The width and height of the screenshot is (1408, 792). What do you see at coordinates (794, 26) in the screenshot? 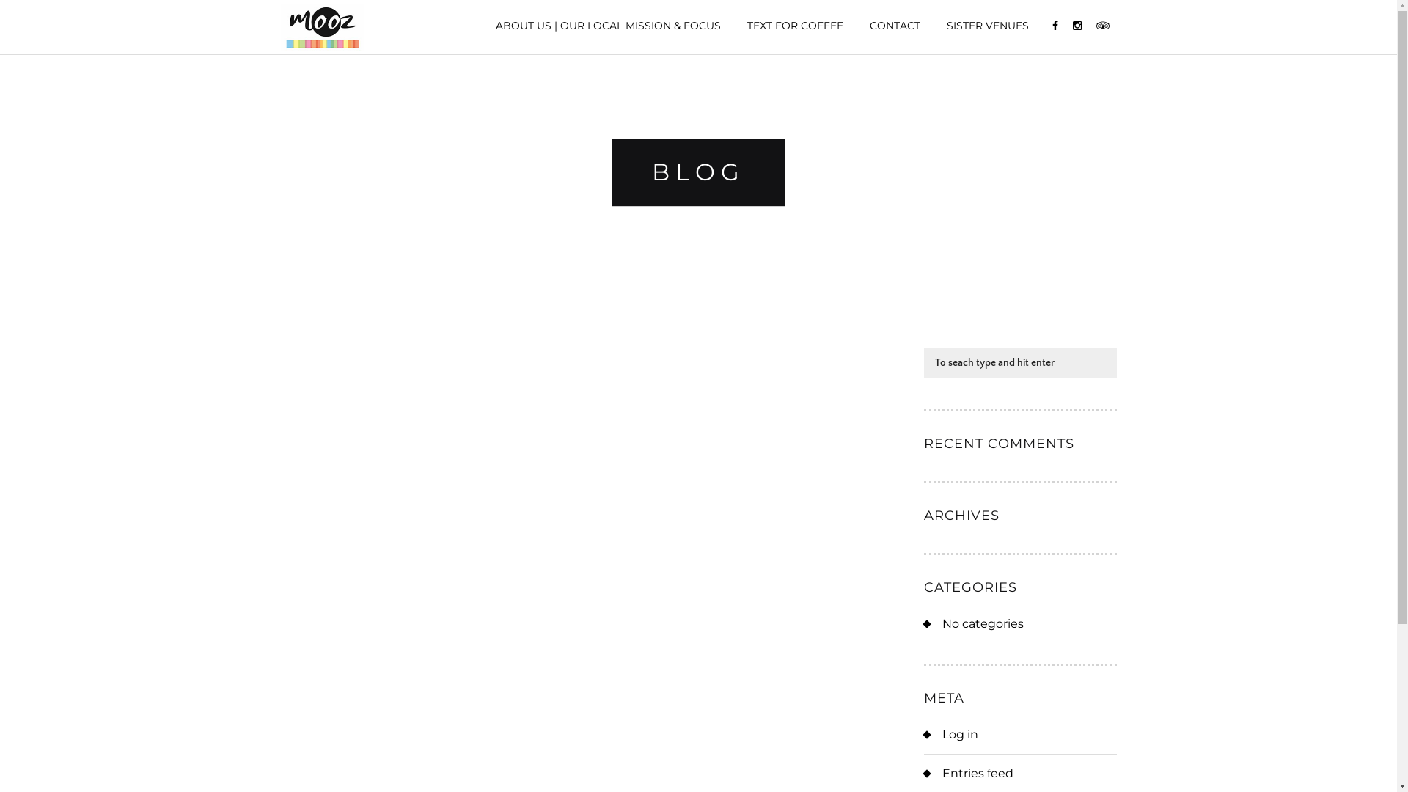
I see `TEXT FOR COFFEE` at bounding box center [794, 26].